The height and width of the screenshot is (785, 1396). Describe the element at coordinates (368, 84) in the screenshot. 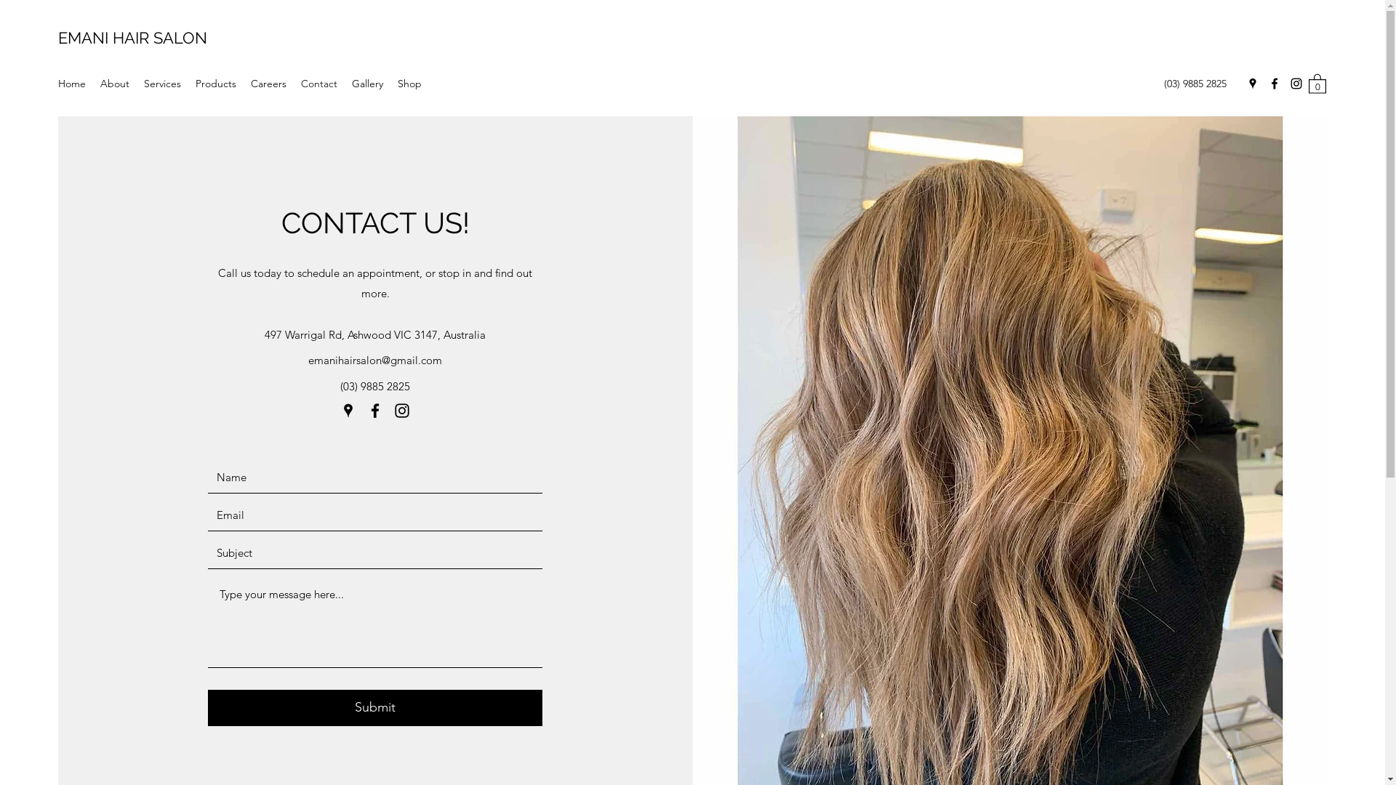

I see `Gallery` at that location.